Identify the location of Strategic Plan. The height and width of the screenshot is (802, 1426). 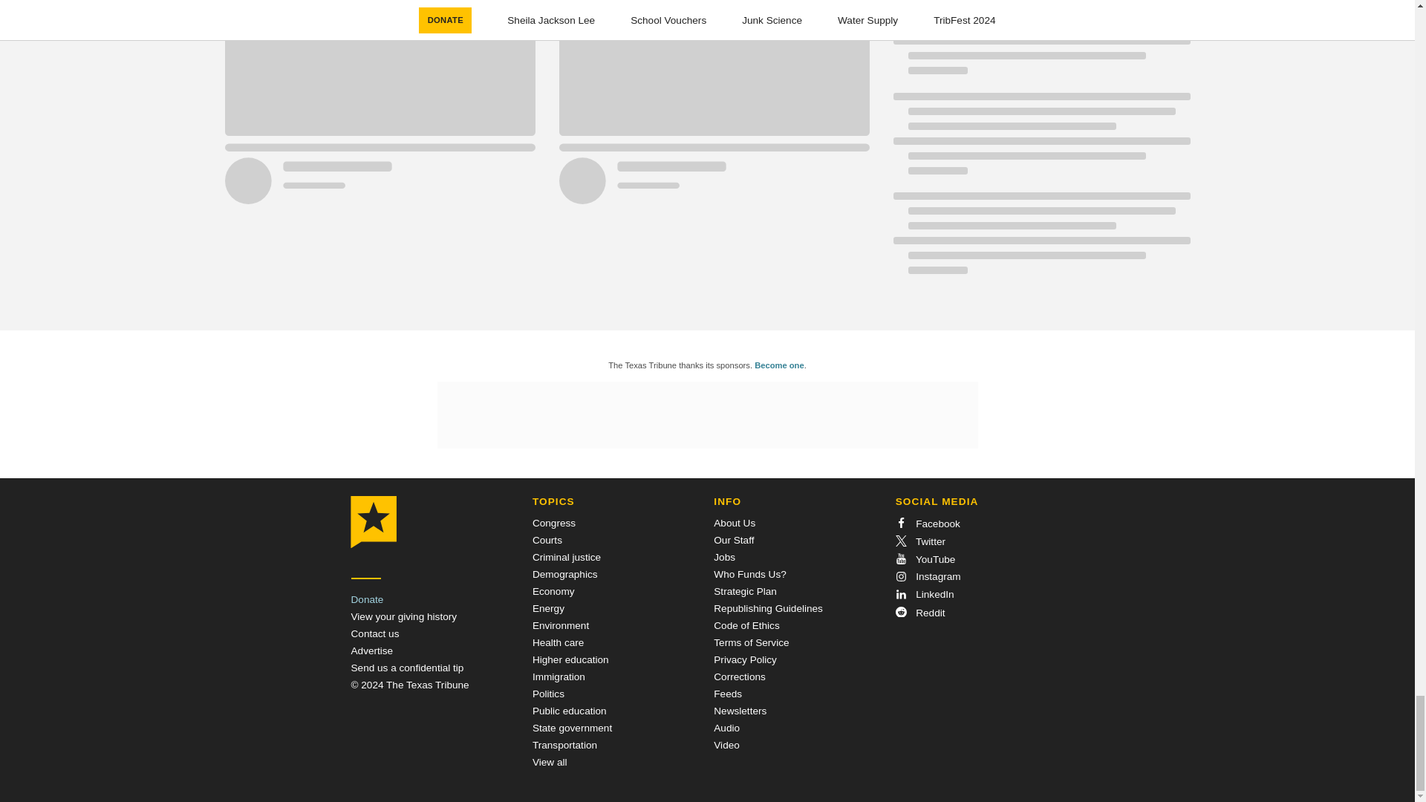
(746, 591).